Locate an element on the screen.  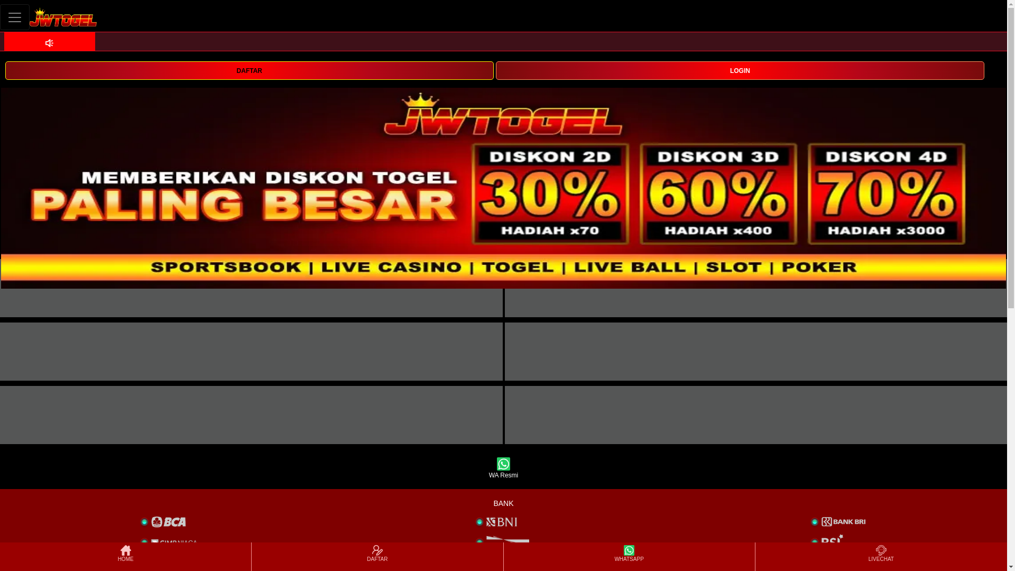
DAFTAR is located at coordinates (249, 70).